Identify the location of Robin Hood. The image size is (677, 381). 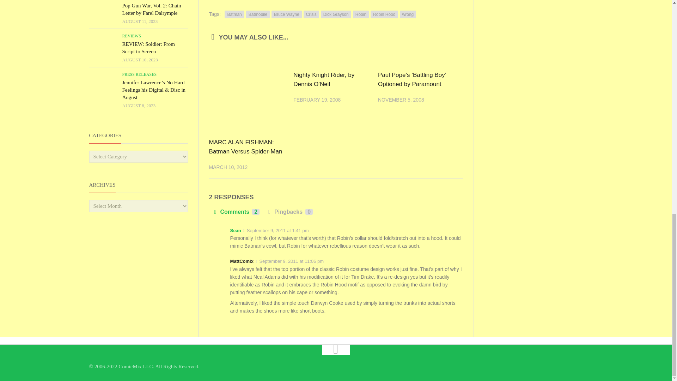
(384, 14).